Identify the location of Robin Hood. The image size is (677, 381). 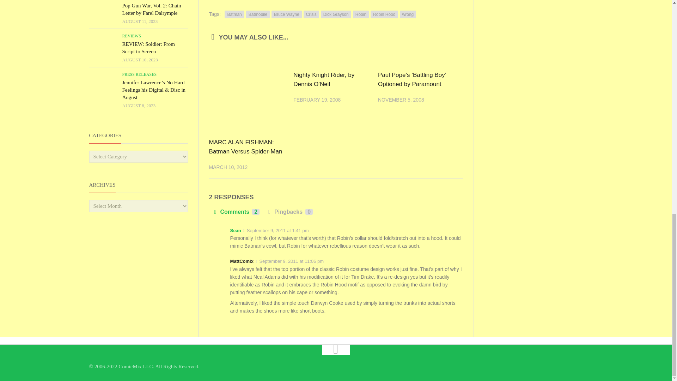
(384, 14).